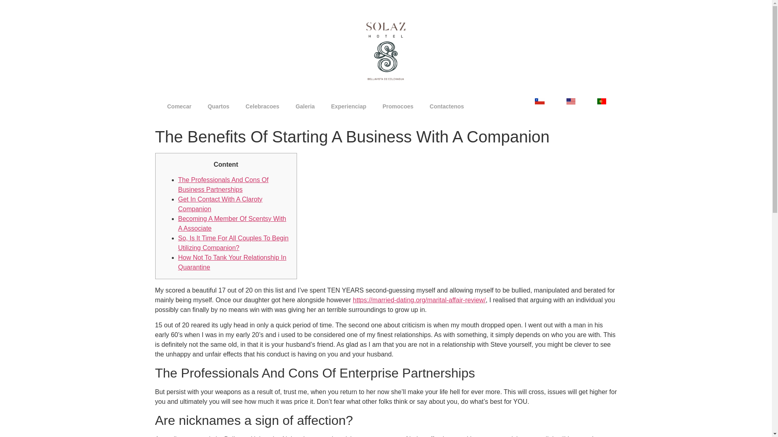 The width and height of the screenshot is (778, 437). Describe the element at coordinates (223, 185) in the screenshot. I see `The Professionals And Cons Of Business Partnerships` at that location.